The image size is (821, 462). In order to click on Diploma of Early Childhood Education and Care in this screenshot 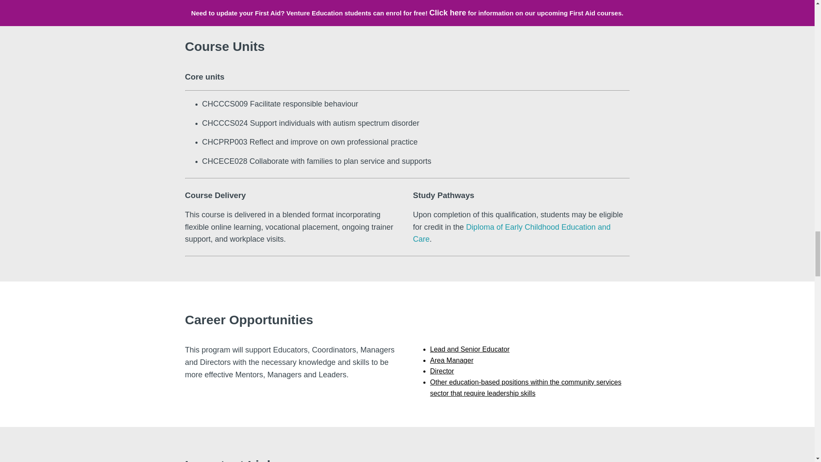, I will do `click(511, 233)`.